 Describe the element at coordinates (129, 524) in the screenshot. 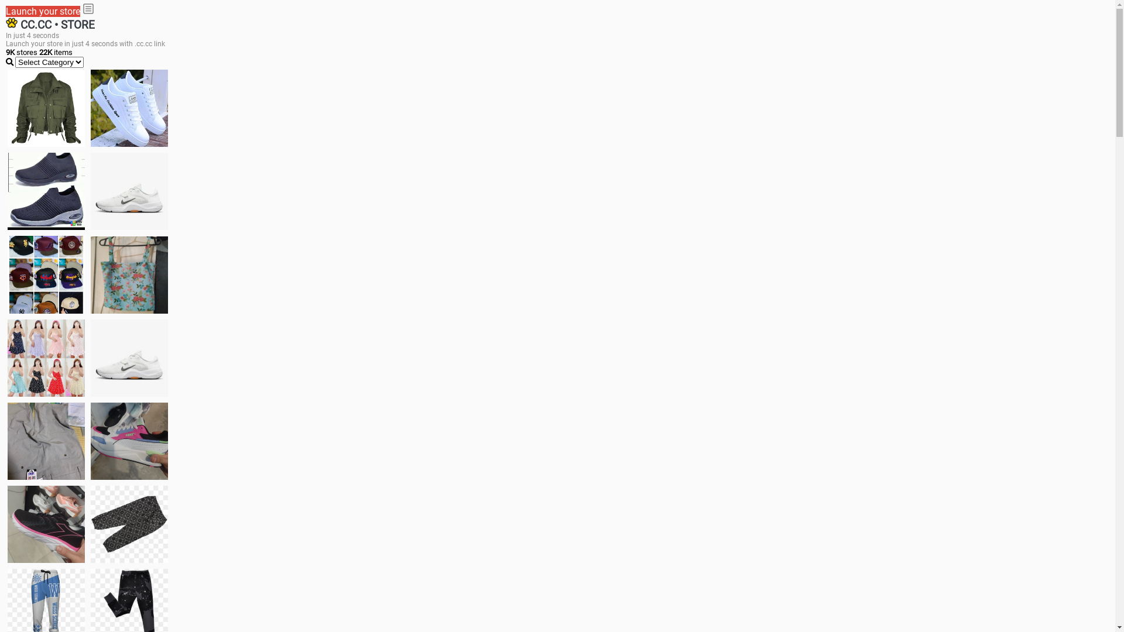

I see `Short pant` at that location.